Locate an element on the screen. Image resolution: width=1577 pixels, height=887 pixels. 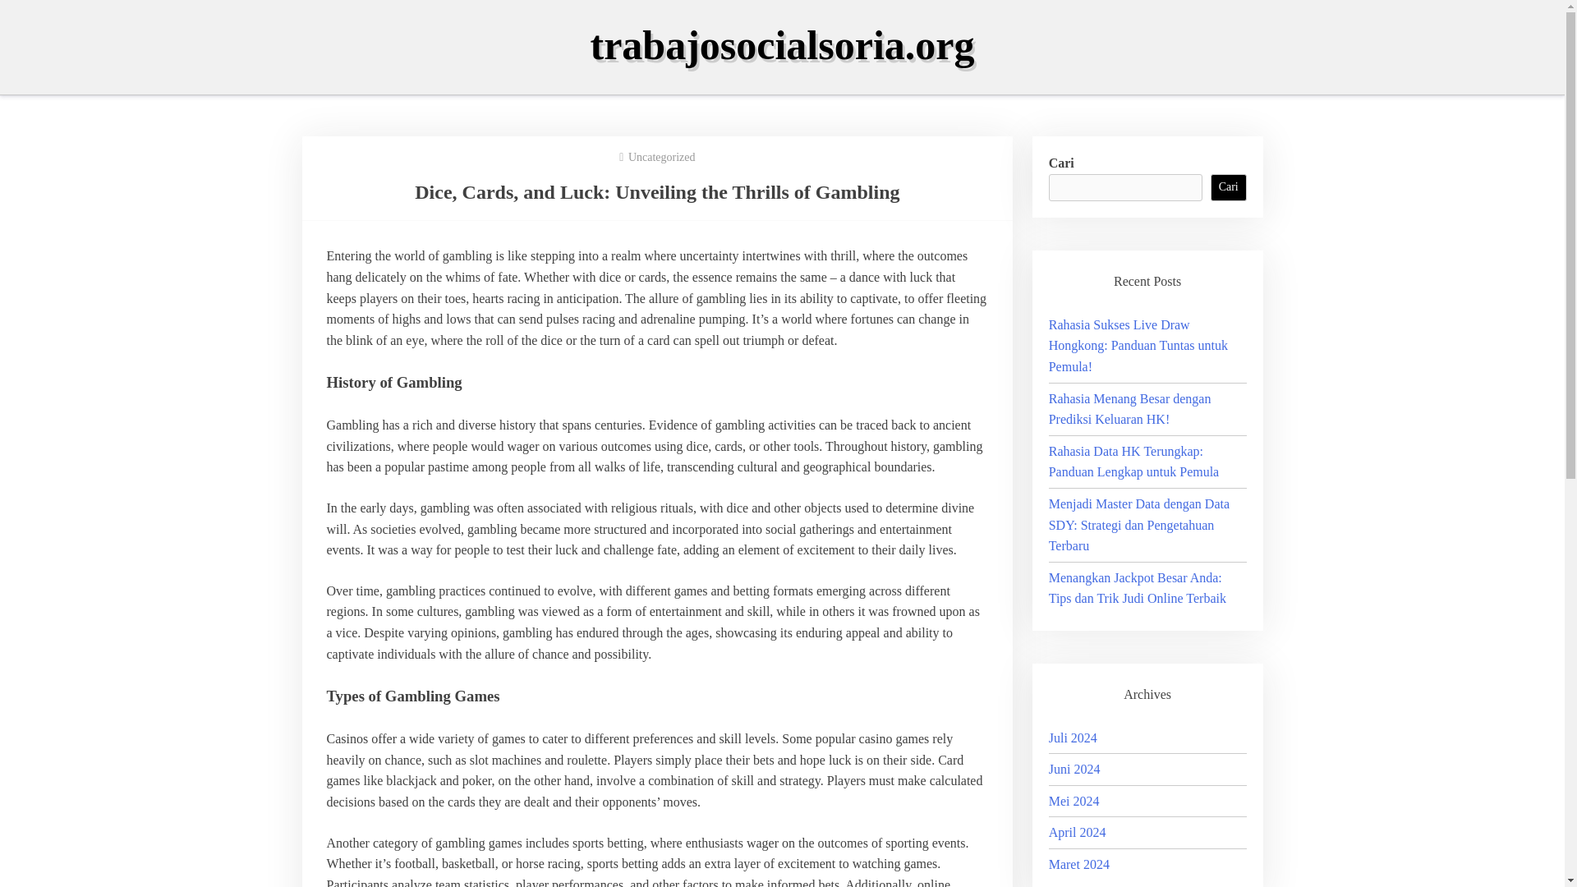
Mei 2024 is located at coordinates (1074, 800).